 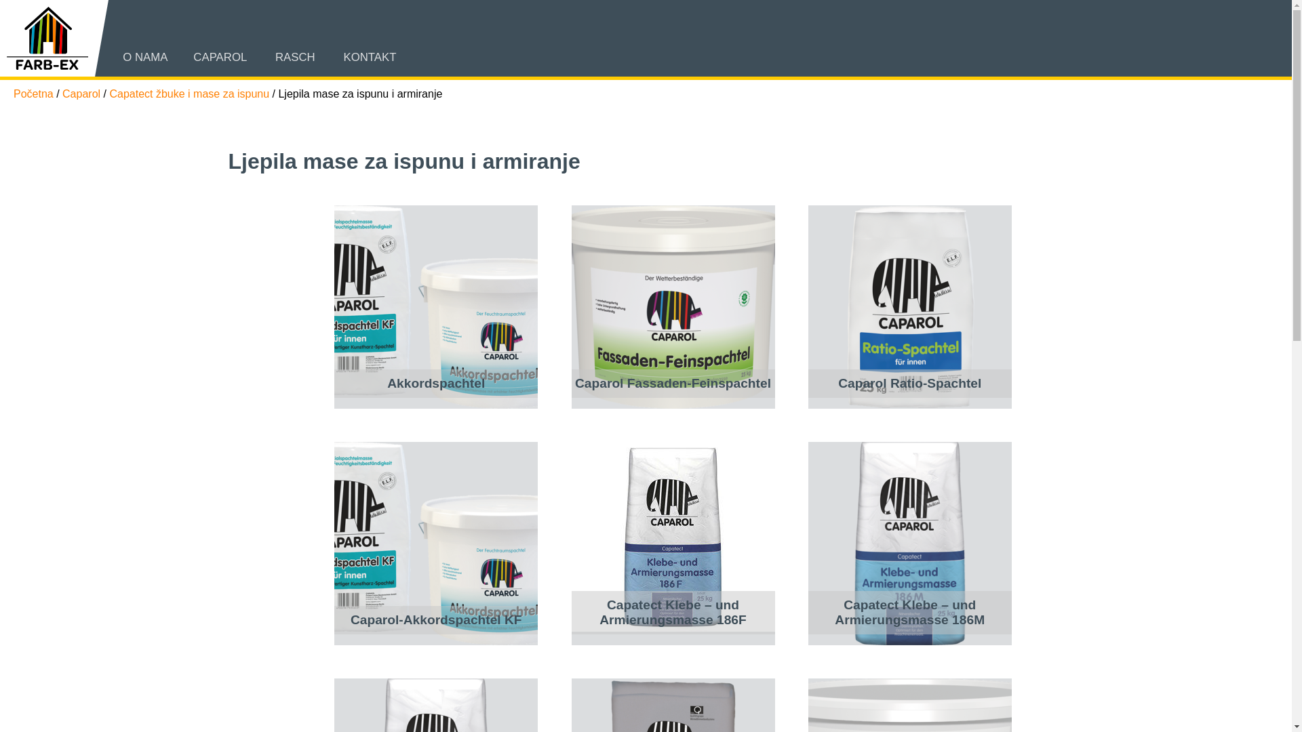 I want to click on Caparol Ratio-Spachtel, so click(x=910, y=307).